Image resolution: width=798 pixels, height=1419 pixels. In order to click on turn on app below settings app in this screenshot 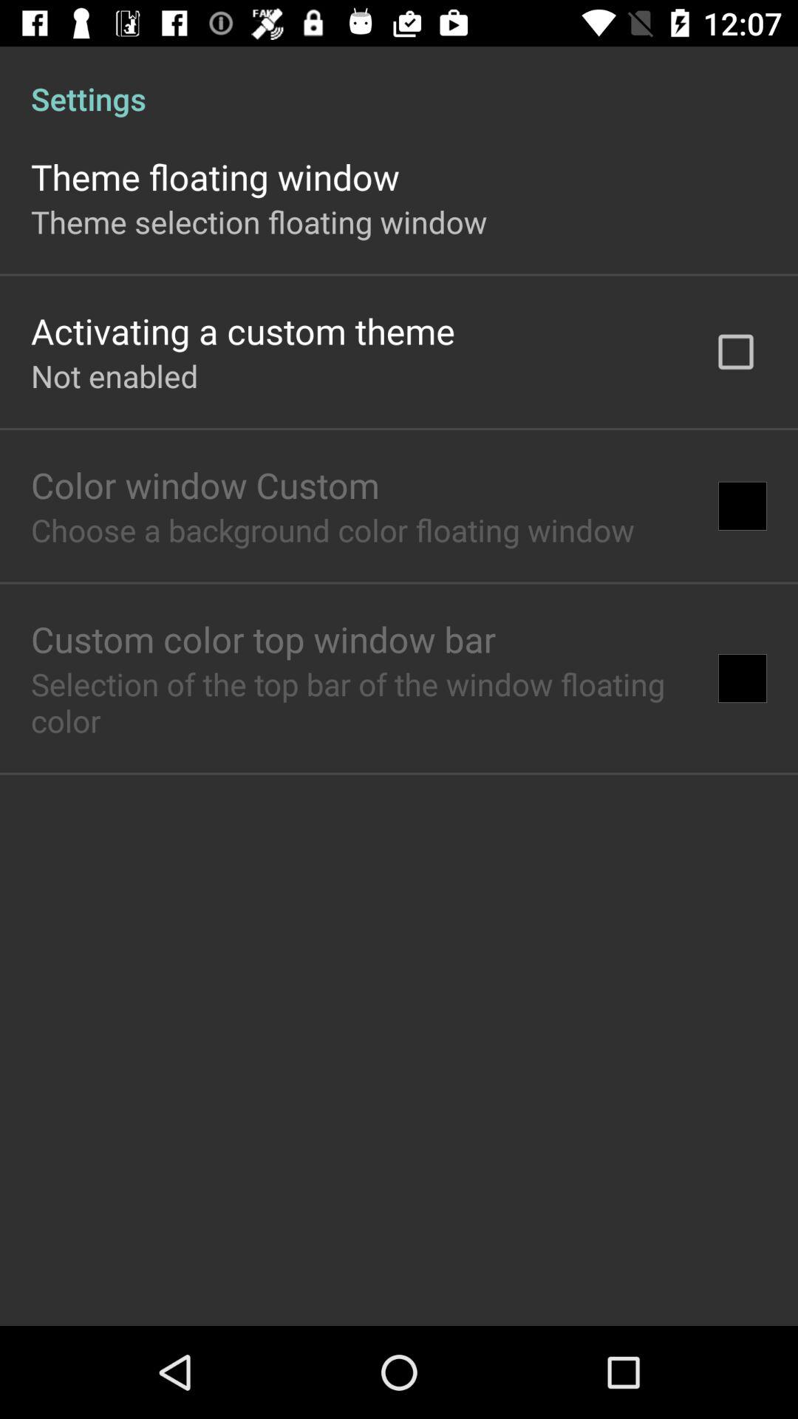, I will do `click(736, 352)`.